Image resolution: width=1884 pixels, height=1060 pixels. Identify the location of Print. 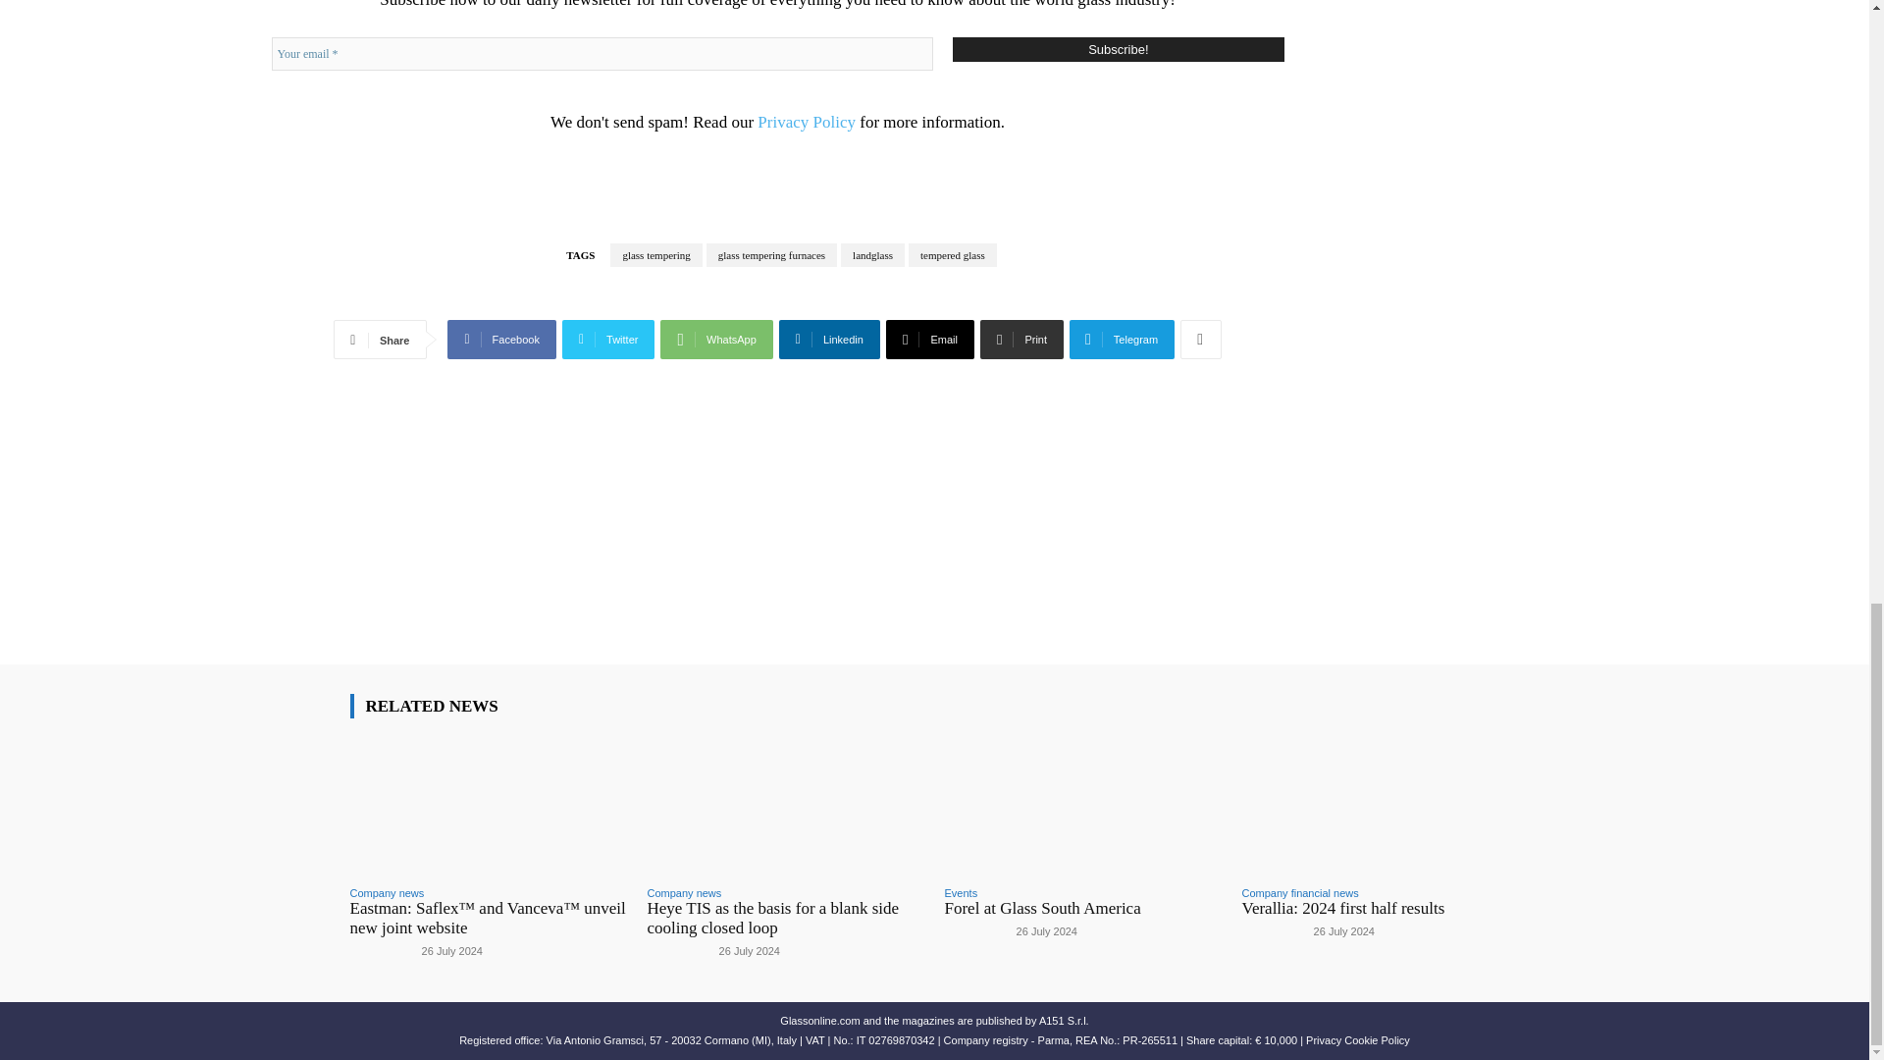
(1021, 340).